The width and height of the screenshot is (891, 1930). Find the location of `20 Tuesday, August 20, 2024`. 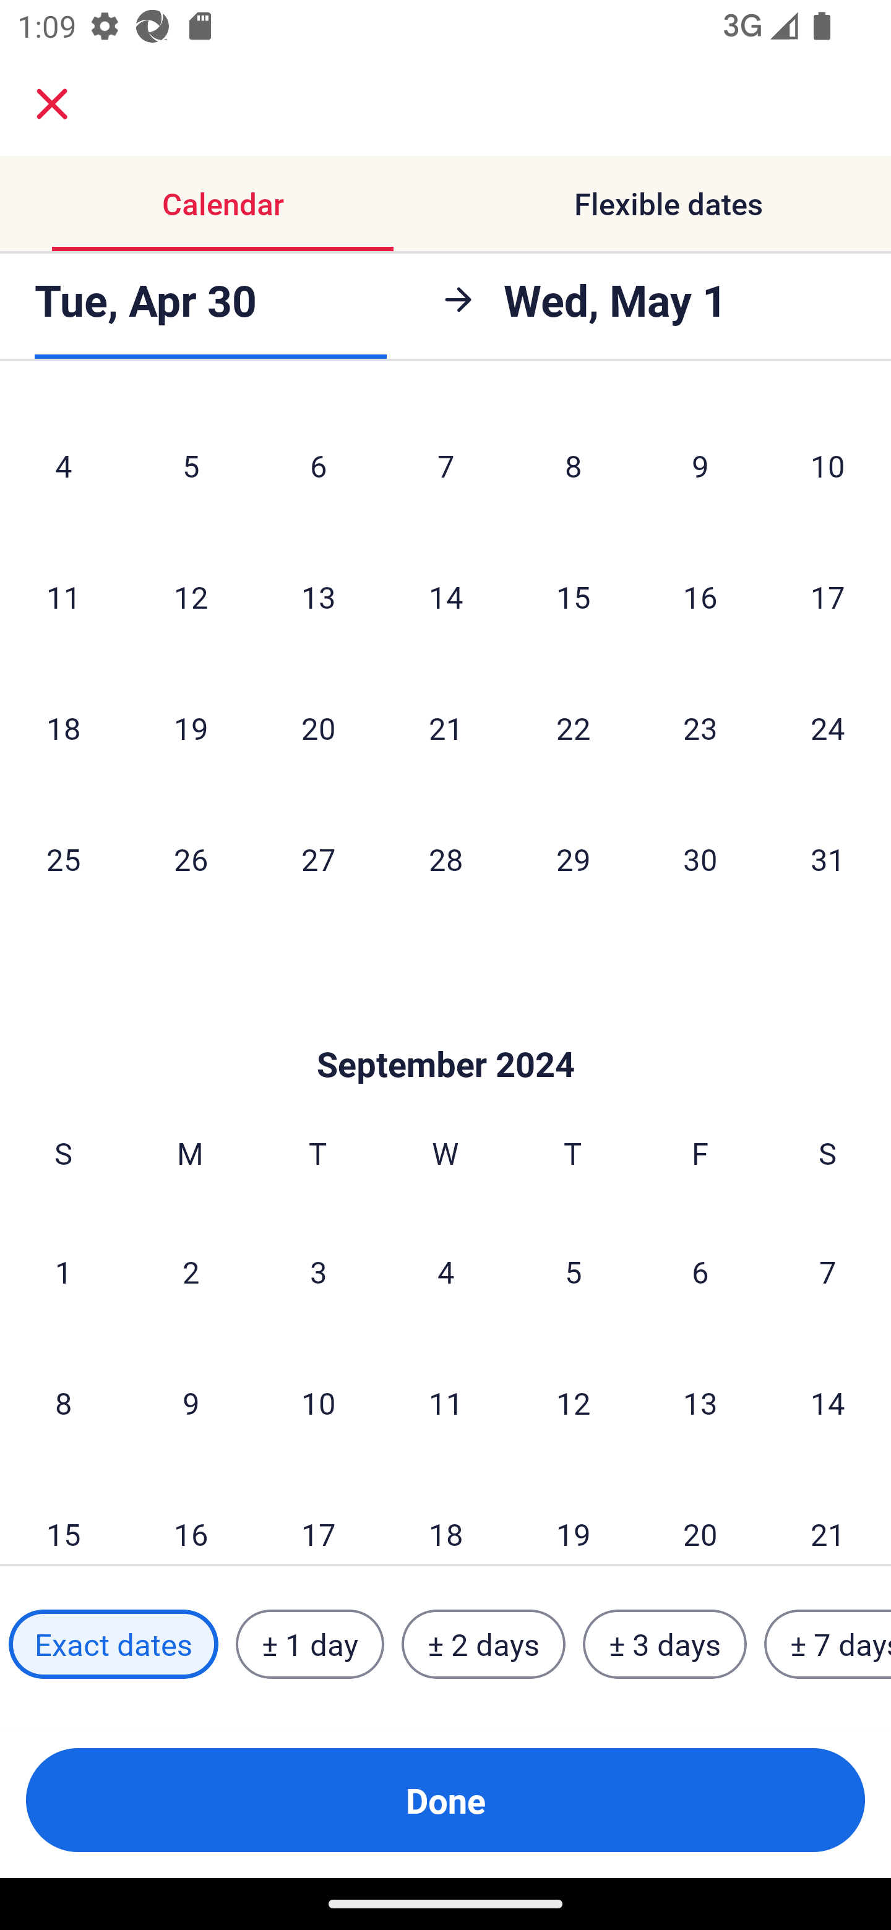

20 Tuesday, August 20, 2024 is located at coordinates (318, 727).